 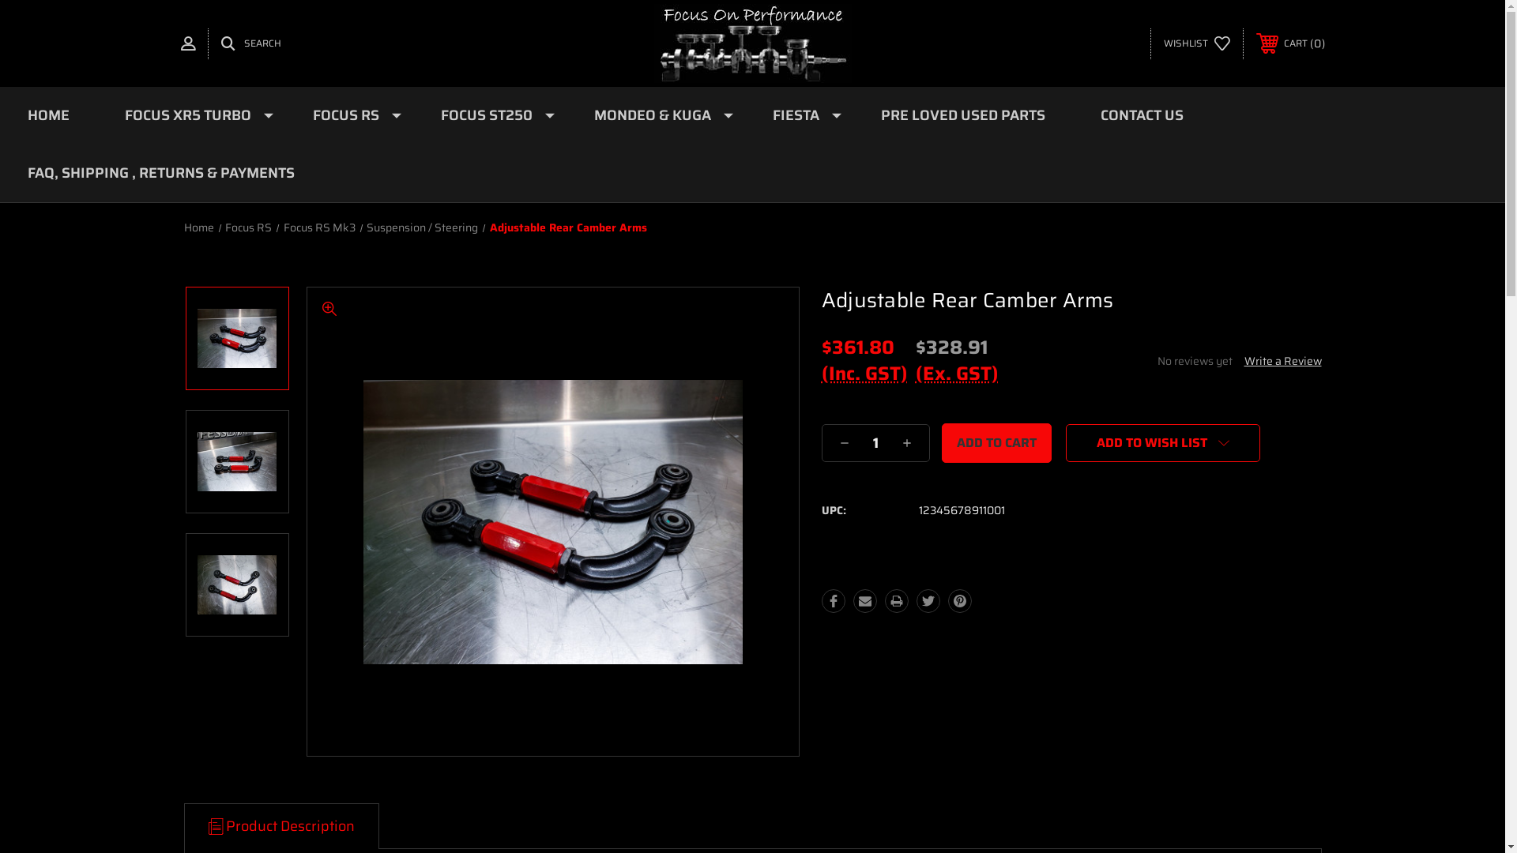 I want to click on WISHLIST, so click(x=1196, y=44).